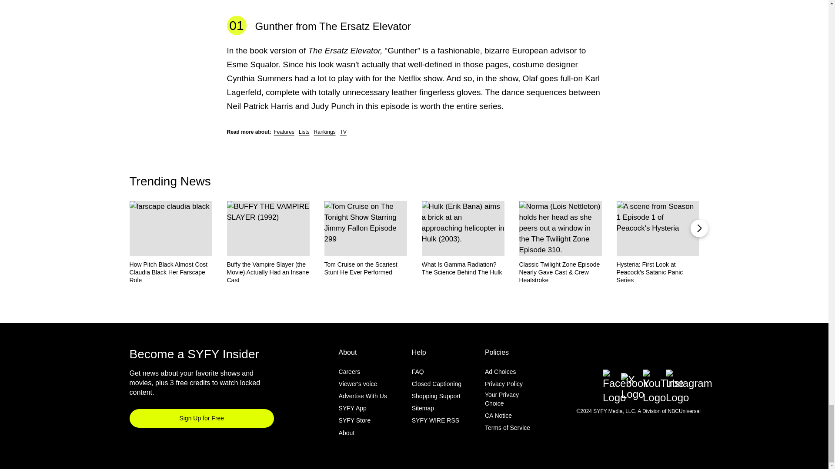 Image resolution: width=835 pixels, height=469 pixels. Describe the element at coordinates (324, 132) in the screenshot. I see `Rankings` at that location.